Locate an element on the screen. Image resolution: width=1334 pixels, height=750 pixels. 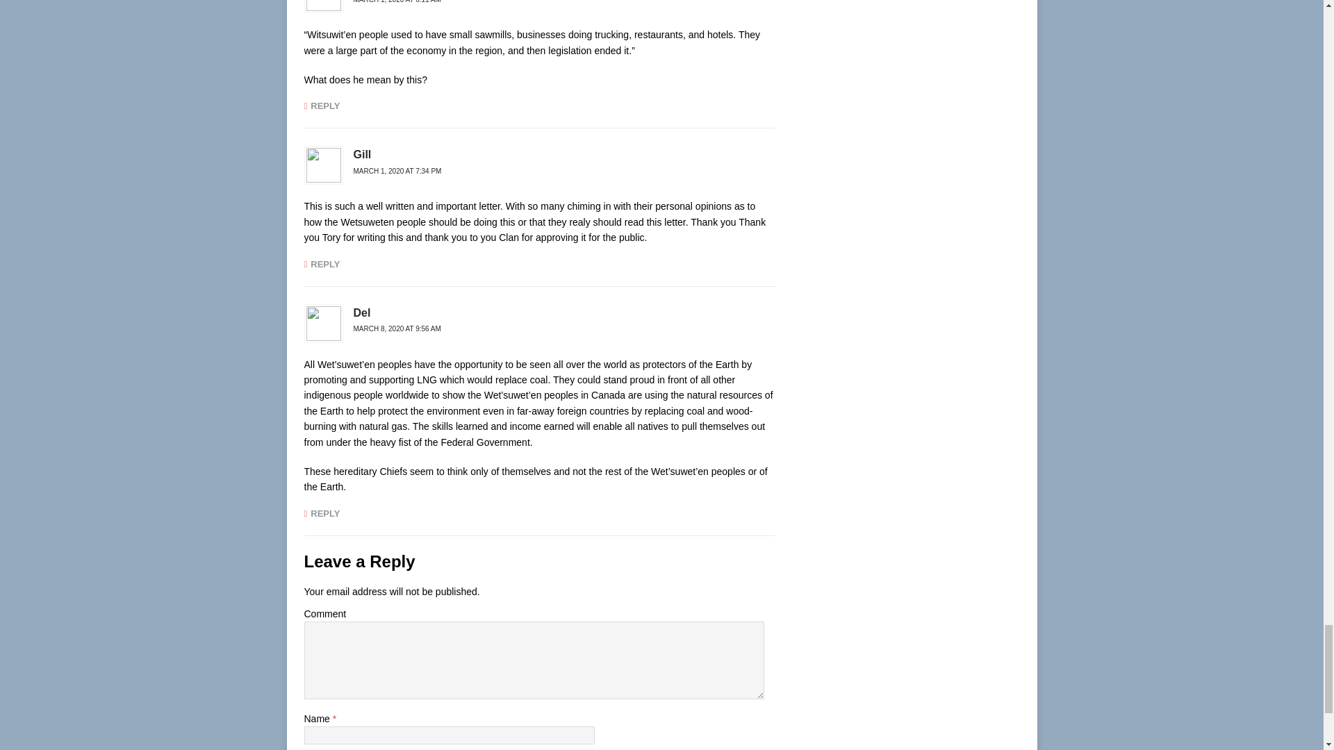
MARCH 8, 2020 AT 9:56 AM is located at coordinates (396, 328).